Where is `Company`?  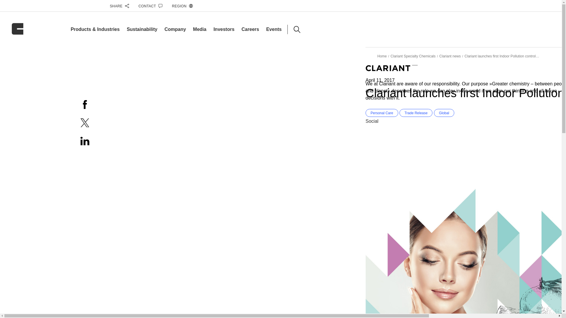
Company is located at coordinates (175, 29).